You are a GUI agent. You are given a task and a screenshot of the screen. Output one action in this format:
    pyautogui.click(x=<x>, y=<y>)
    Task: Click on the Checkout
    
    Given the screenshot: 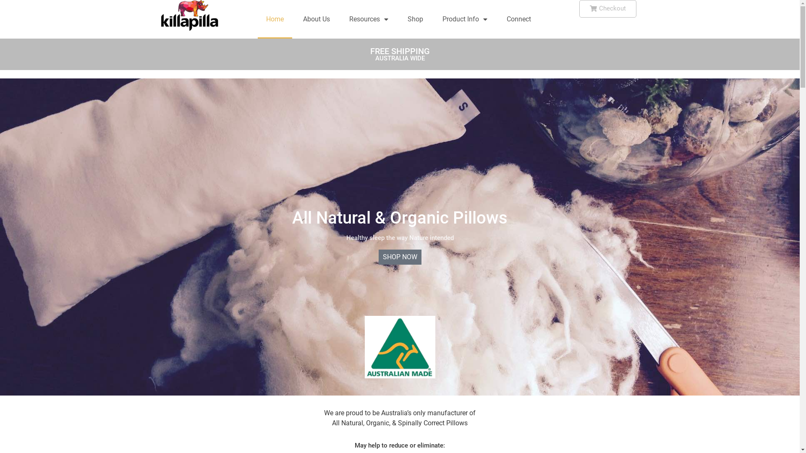 What is the action you would take?
    pyautogui.click(x=608, y=9)
    